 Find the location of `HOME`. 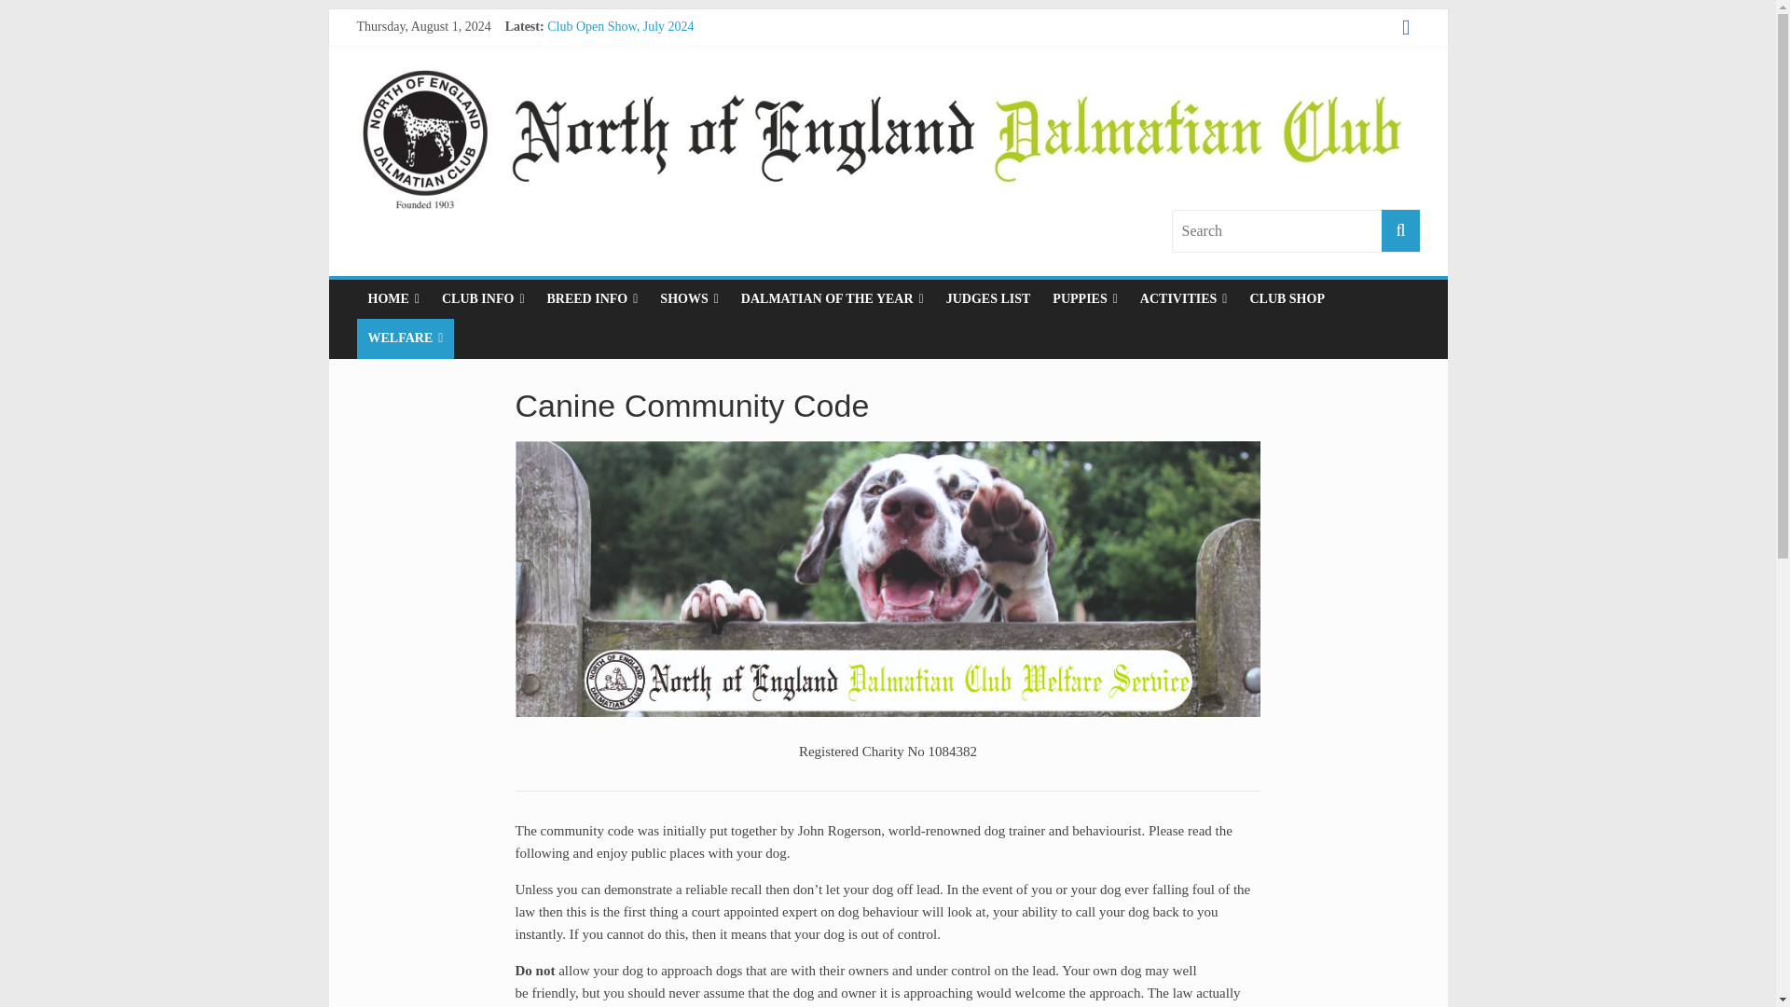

HOME is located at coordinates (392, 299).